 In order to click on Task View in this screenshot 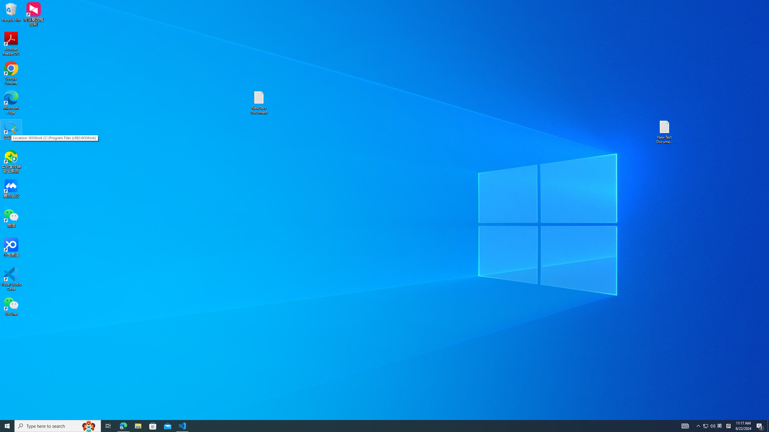, I will do `click(108, 426)`.